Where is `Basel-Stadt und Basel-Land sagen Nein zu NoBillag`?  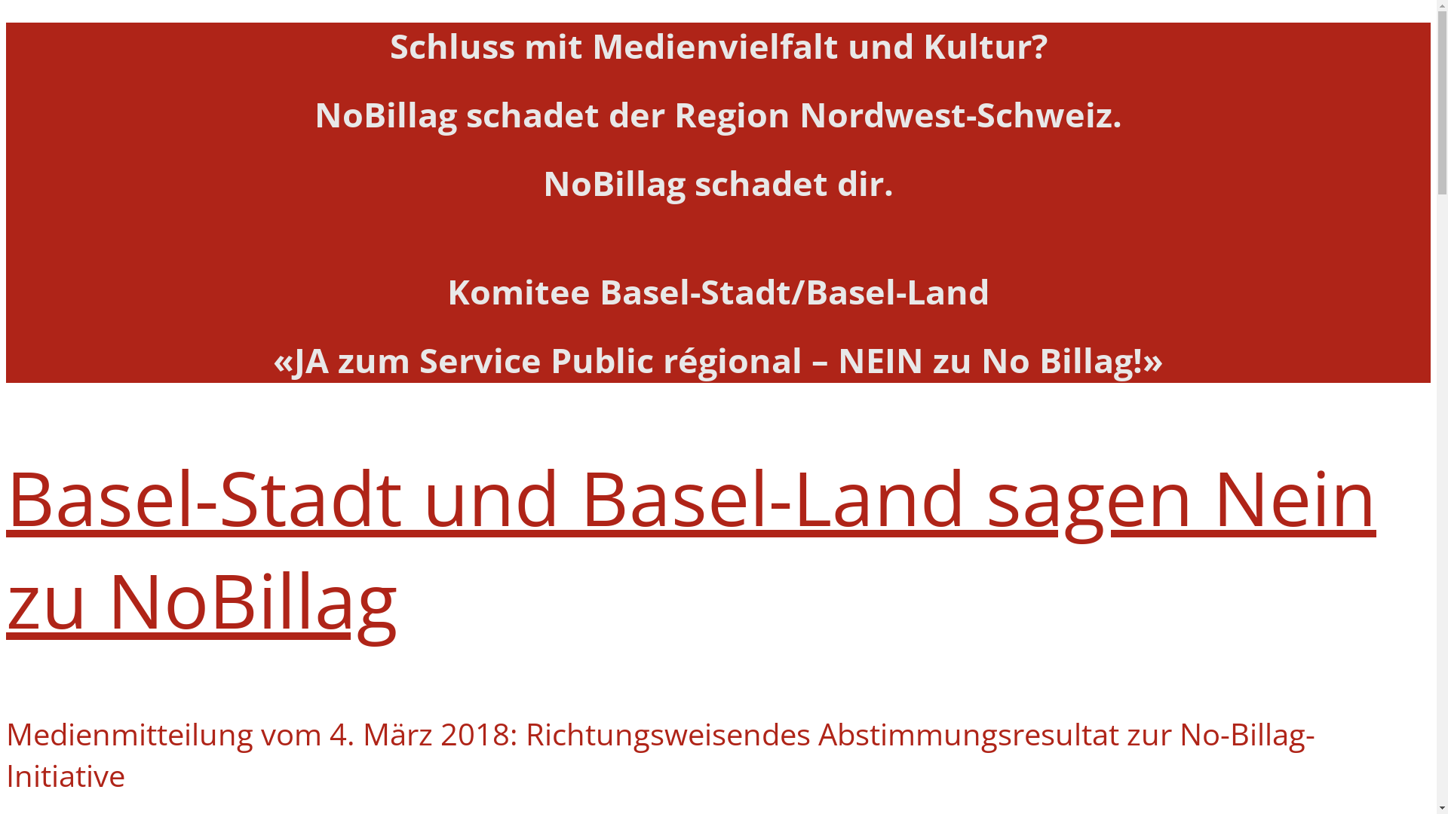
Basel-Stadt und Basel-Land sagen Nein zu NoBillag is located at coordinates (691, 548).